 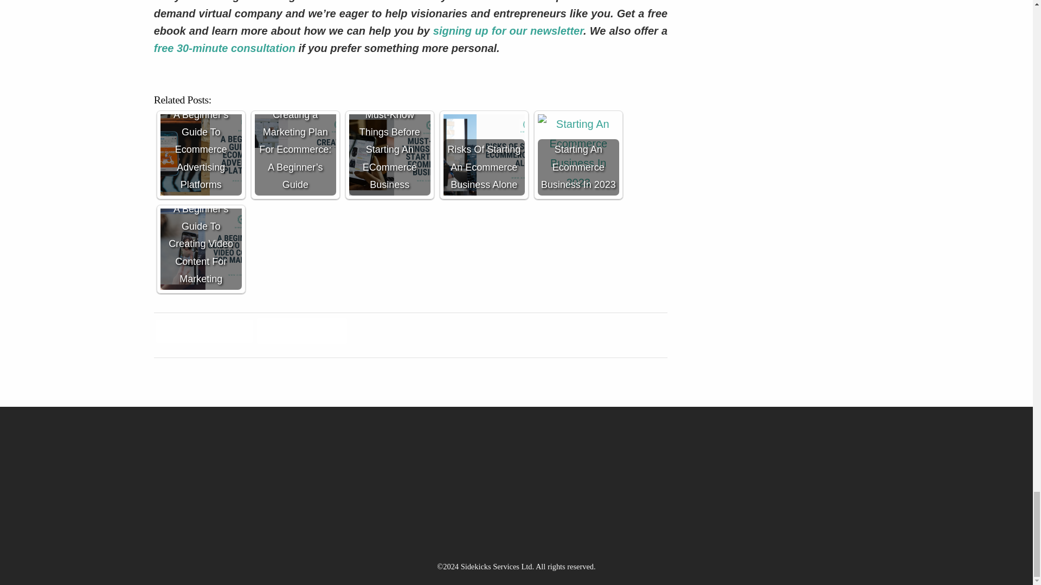 I want to click on Twitter, so click(x=301, y=333).